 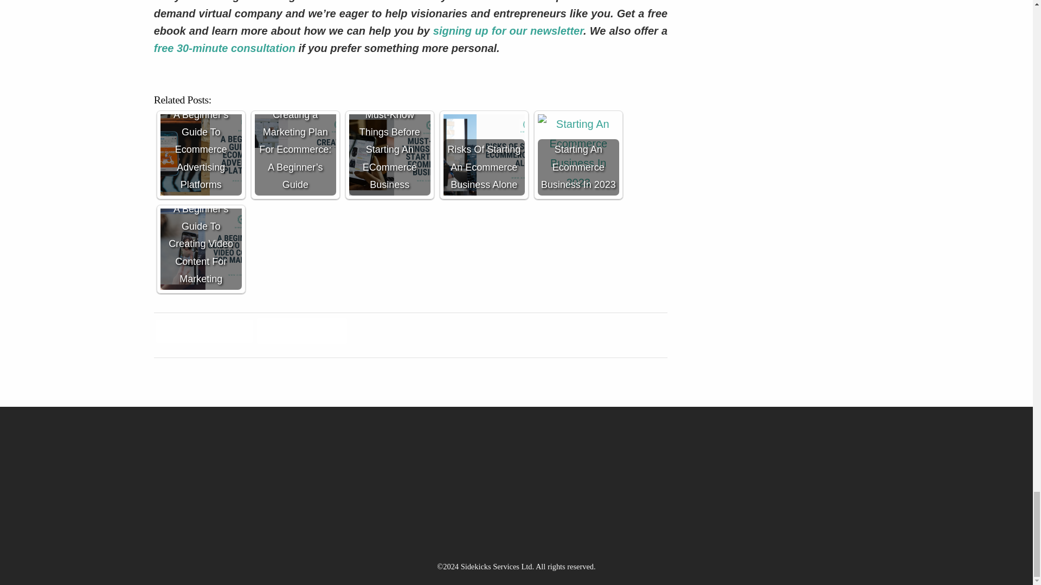 I want to click on Twitter, so click(x=301, y=333).